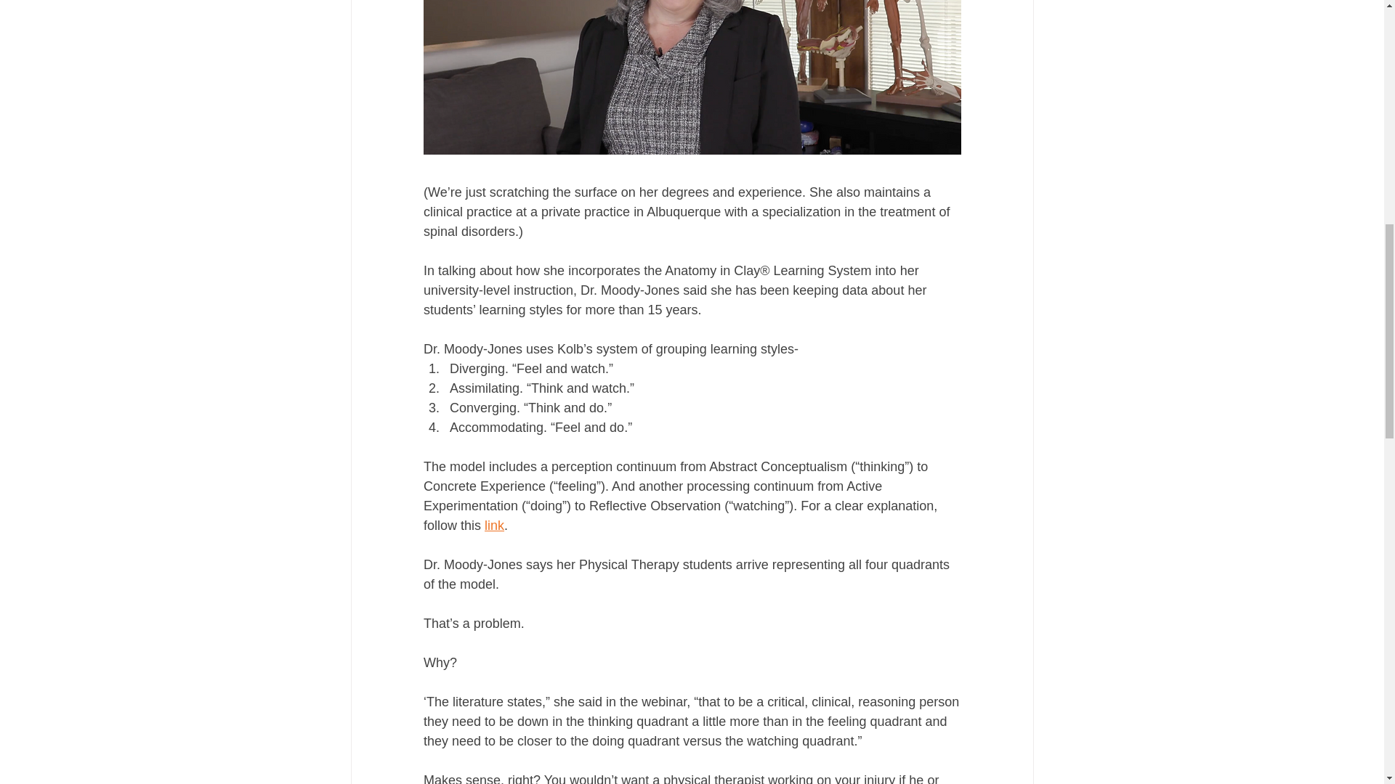 The width and height of the screenshot is (1395, 784). Describe the element at coordinates (494, 526) in the screenshot. I see `link` at that location.